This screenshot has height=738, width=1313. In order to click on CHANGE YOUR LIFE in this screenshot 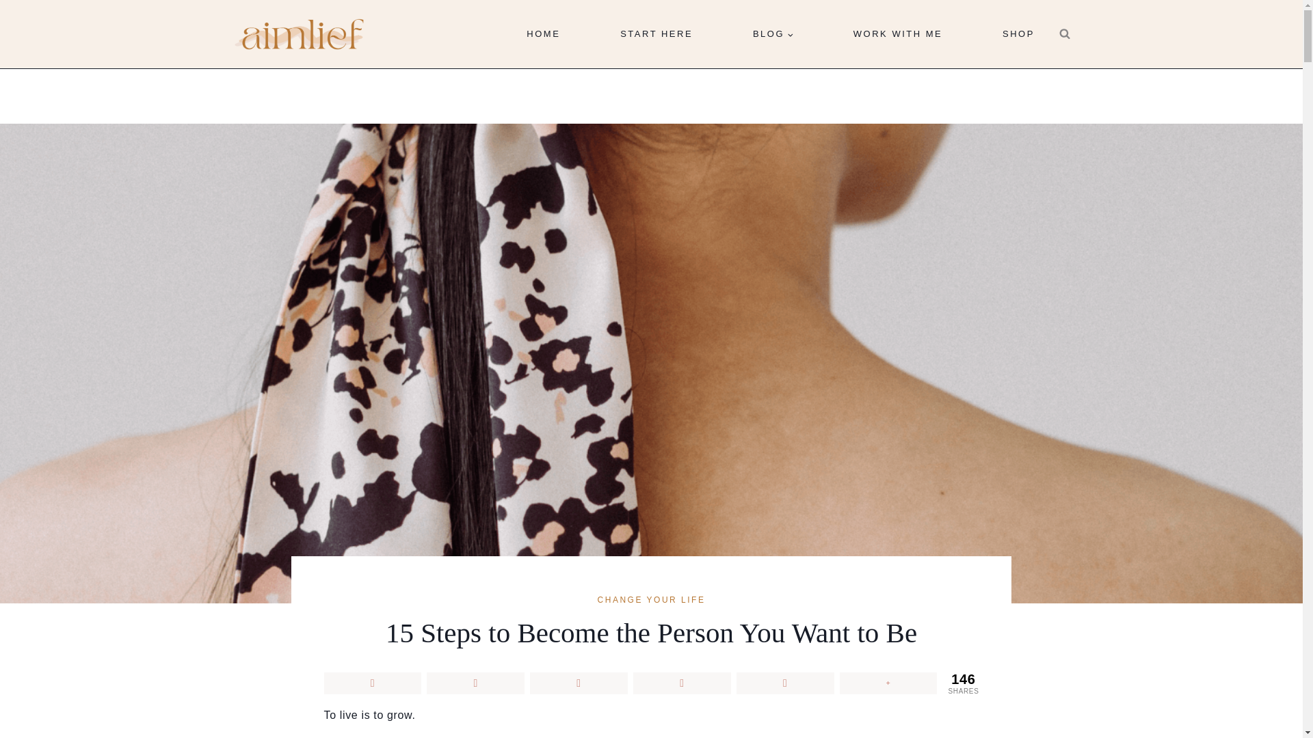, I will do `click(651, 599)`.